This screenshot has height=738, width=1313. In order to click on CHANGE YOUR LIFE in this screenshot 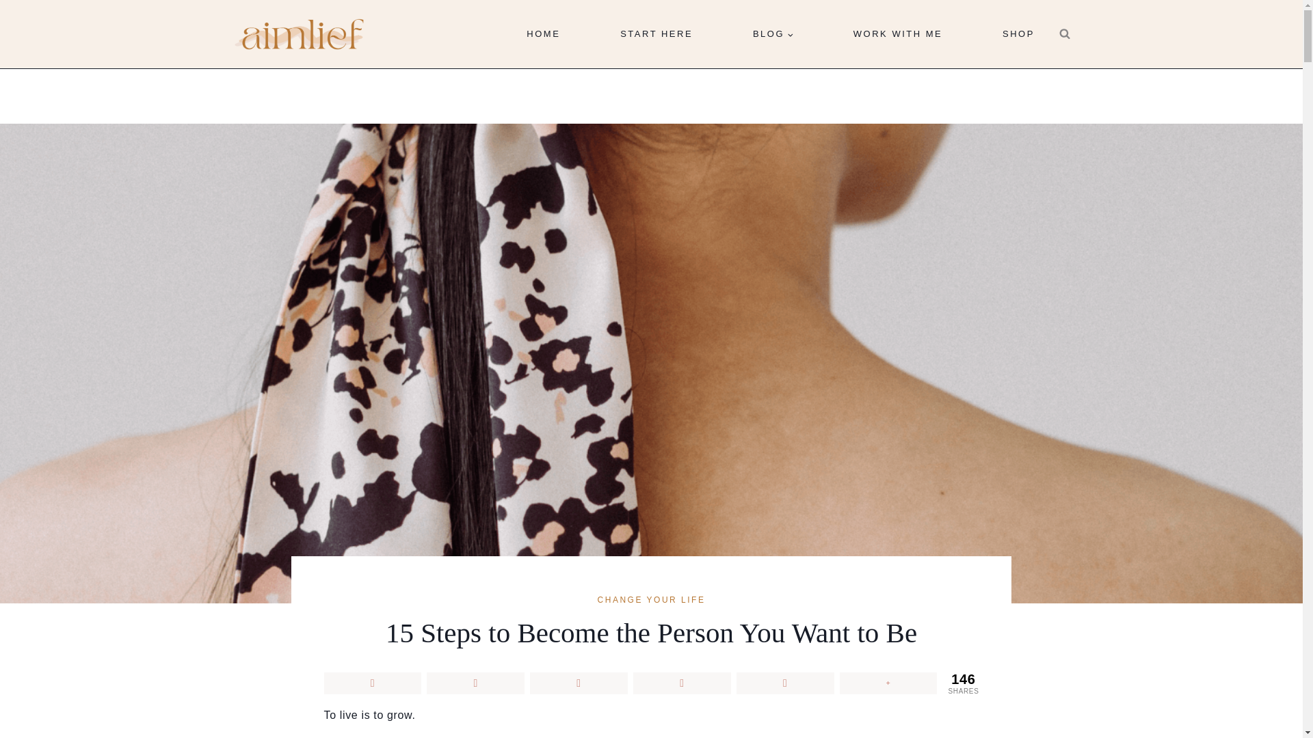, I will do `click(651, 599)`.